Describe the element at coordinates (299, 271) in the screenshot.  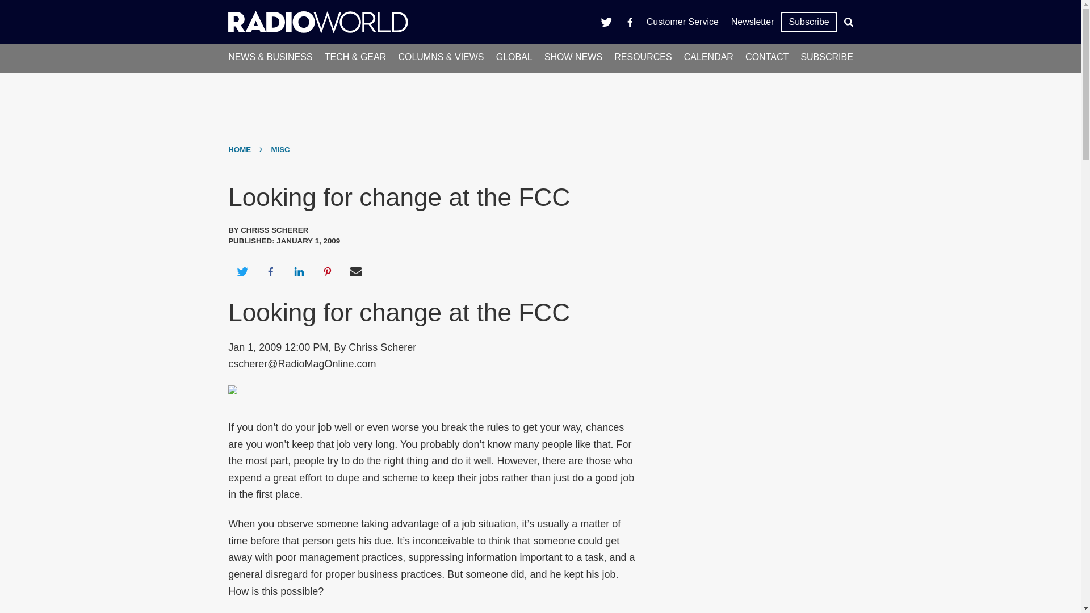
I see `Share on LinkedIn` at that location.